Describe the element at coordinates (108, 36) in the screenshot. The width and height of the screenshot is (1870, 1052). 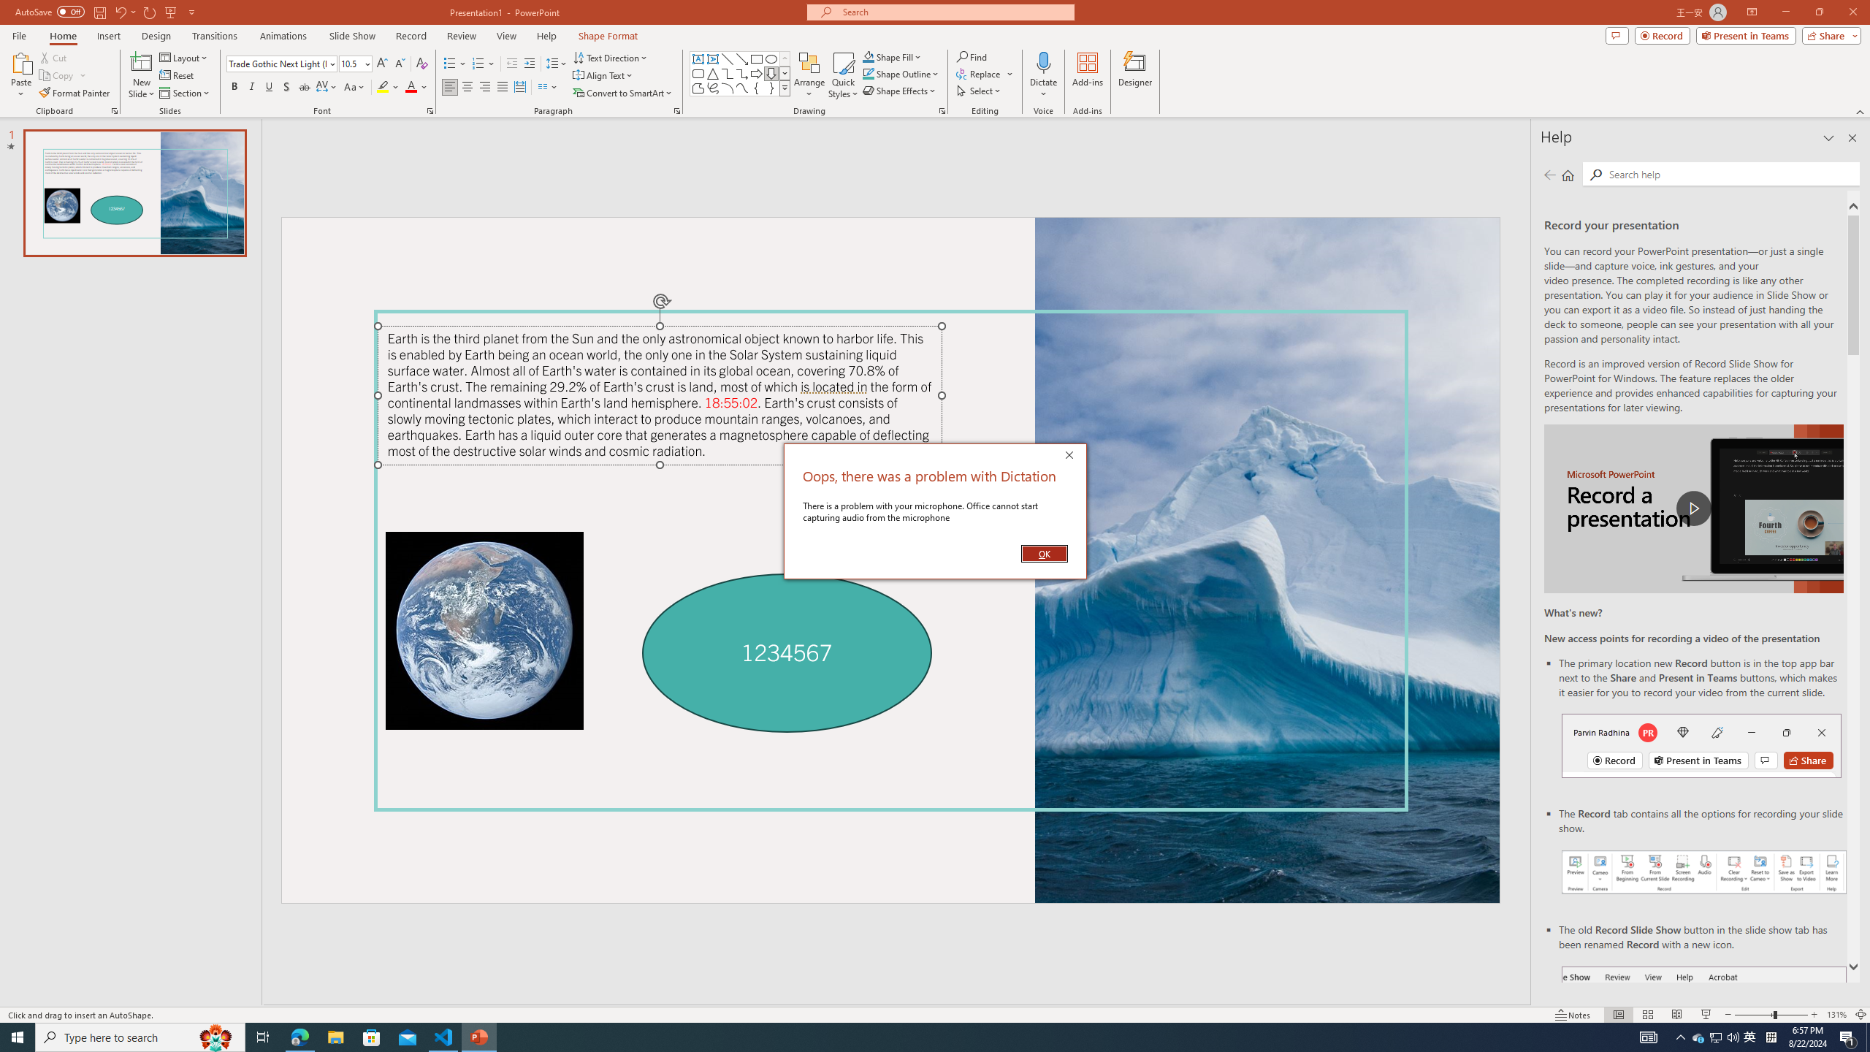
I see `Insert` at that location.